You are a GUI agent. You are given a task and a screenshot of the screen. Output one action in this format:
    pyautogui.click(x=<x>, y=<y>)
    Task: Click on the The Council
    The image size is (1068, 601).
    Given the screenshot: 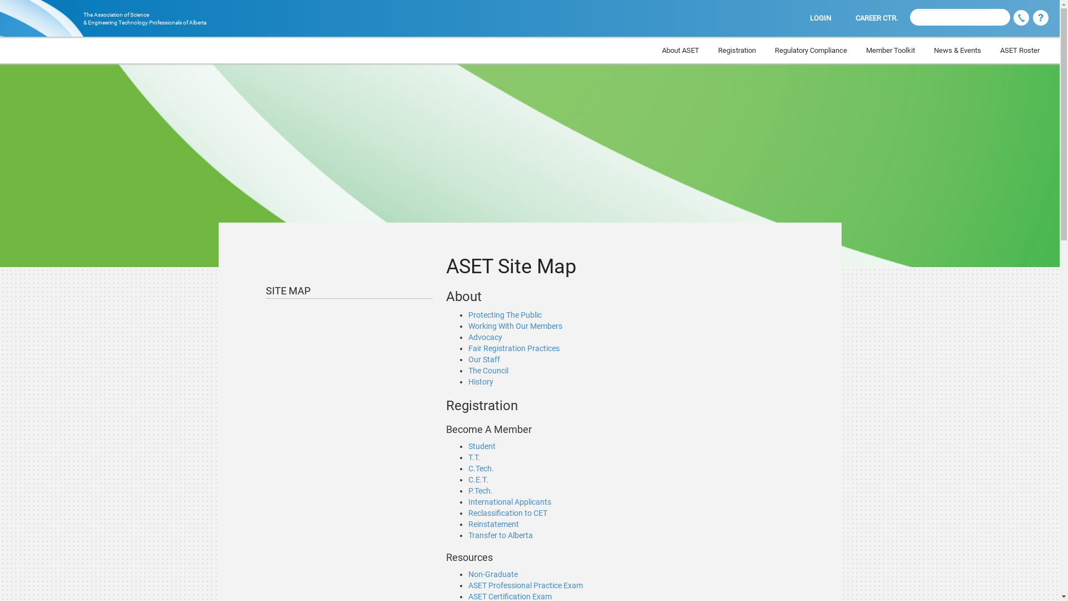 What is the action you would take?
    pyautogui.click(x=488, y=371)
    